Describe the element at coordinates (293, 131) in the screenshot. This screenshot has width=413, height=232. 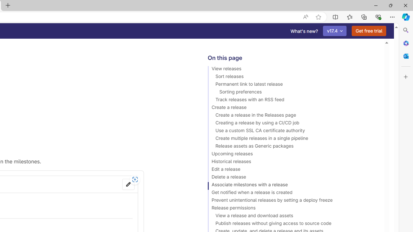
I see `Use a custom SSL CA certificate authority` at that location.